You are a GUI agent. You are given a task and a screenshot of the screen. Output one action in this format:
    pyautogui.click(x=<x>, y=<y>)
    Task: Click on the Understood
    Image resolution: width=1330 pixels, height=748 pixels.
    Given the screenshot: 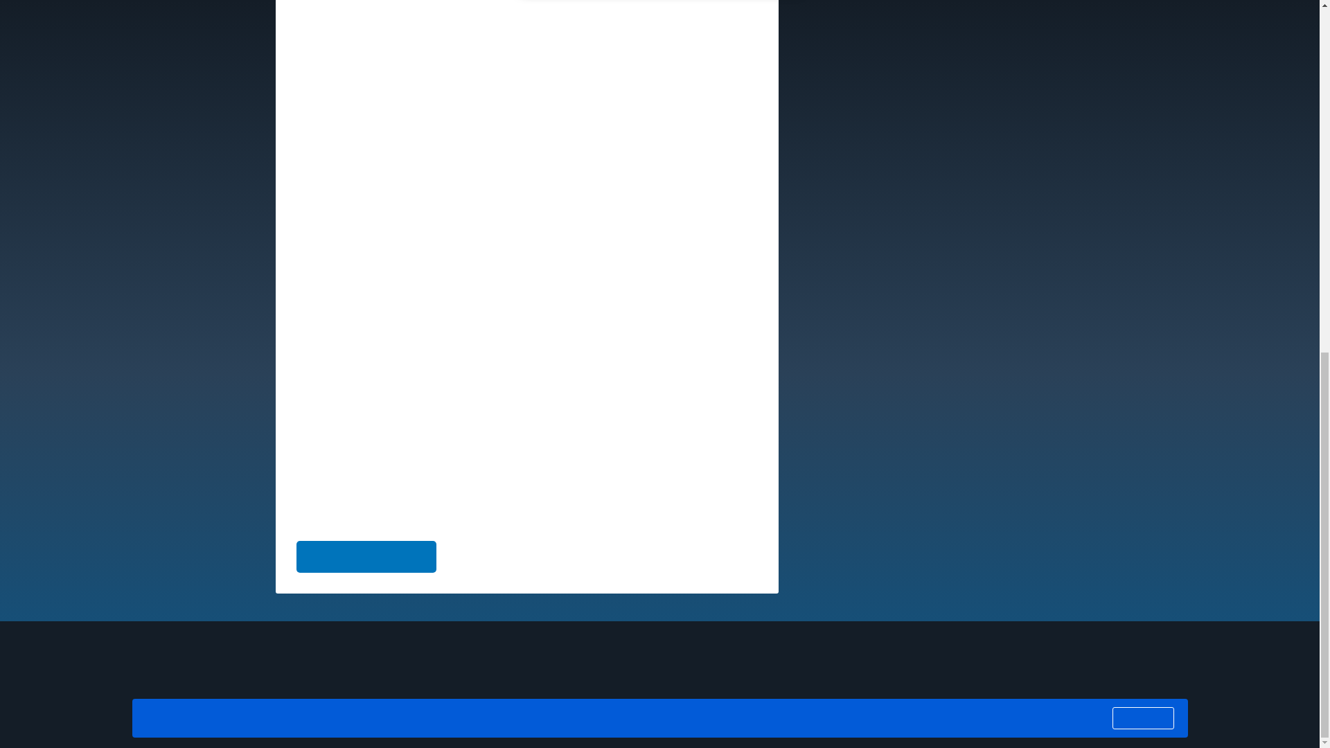 What is the action you would take?
    pyautogui.click(x=1142, y=53)
    